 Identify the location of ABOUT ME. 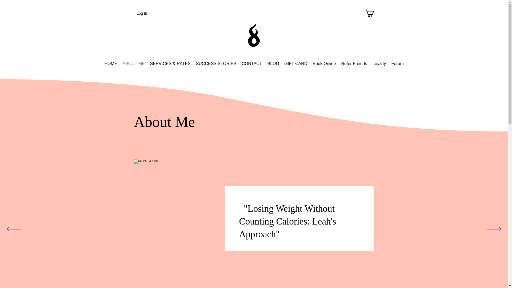
(133, 63).